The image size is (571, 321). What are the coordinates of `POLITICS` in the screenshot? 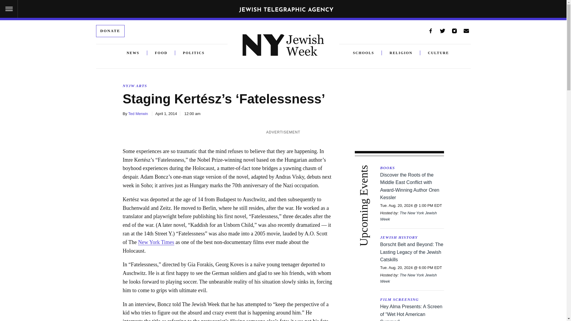 It's located at (190, 53).